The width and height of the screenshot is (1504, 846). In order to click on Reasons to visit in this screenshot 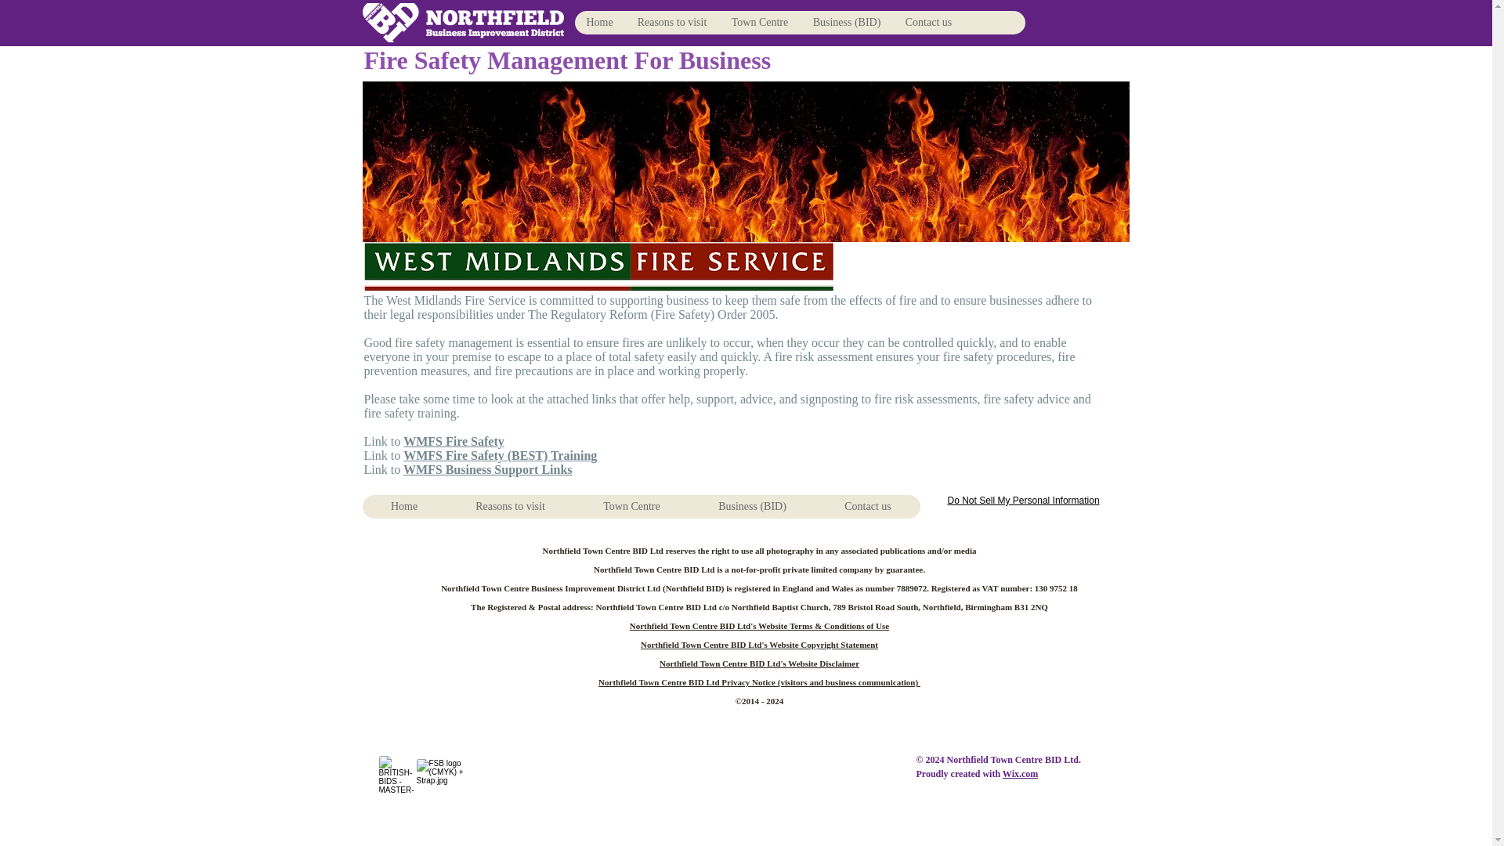, I will do `click(672, 23)`.